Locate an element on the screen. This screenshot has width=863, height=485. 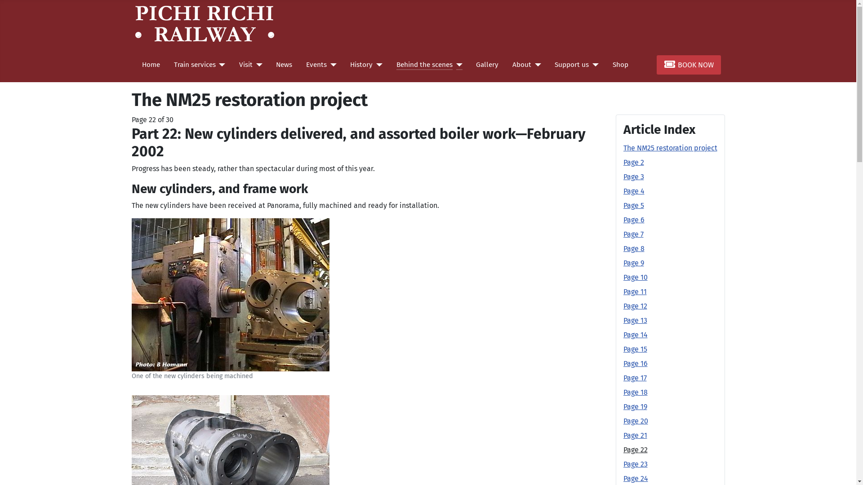
Page 24 is located at coordinates (636, 479).